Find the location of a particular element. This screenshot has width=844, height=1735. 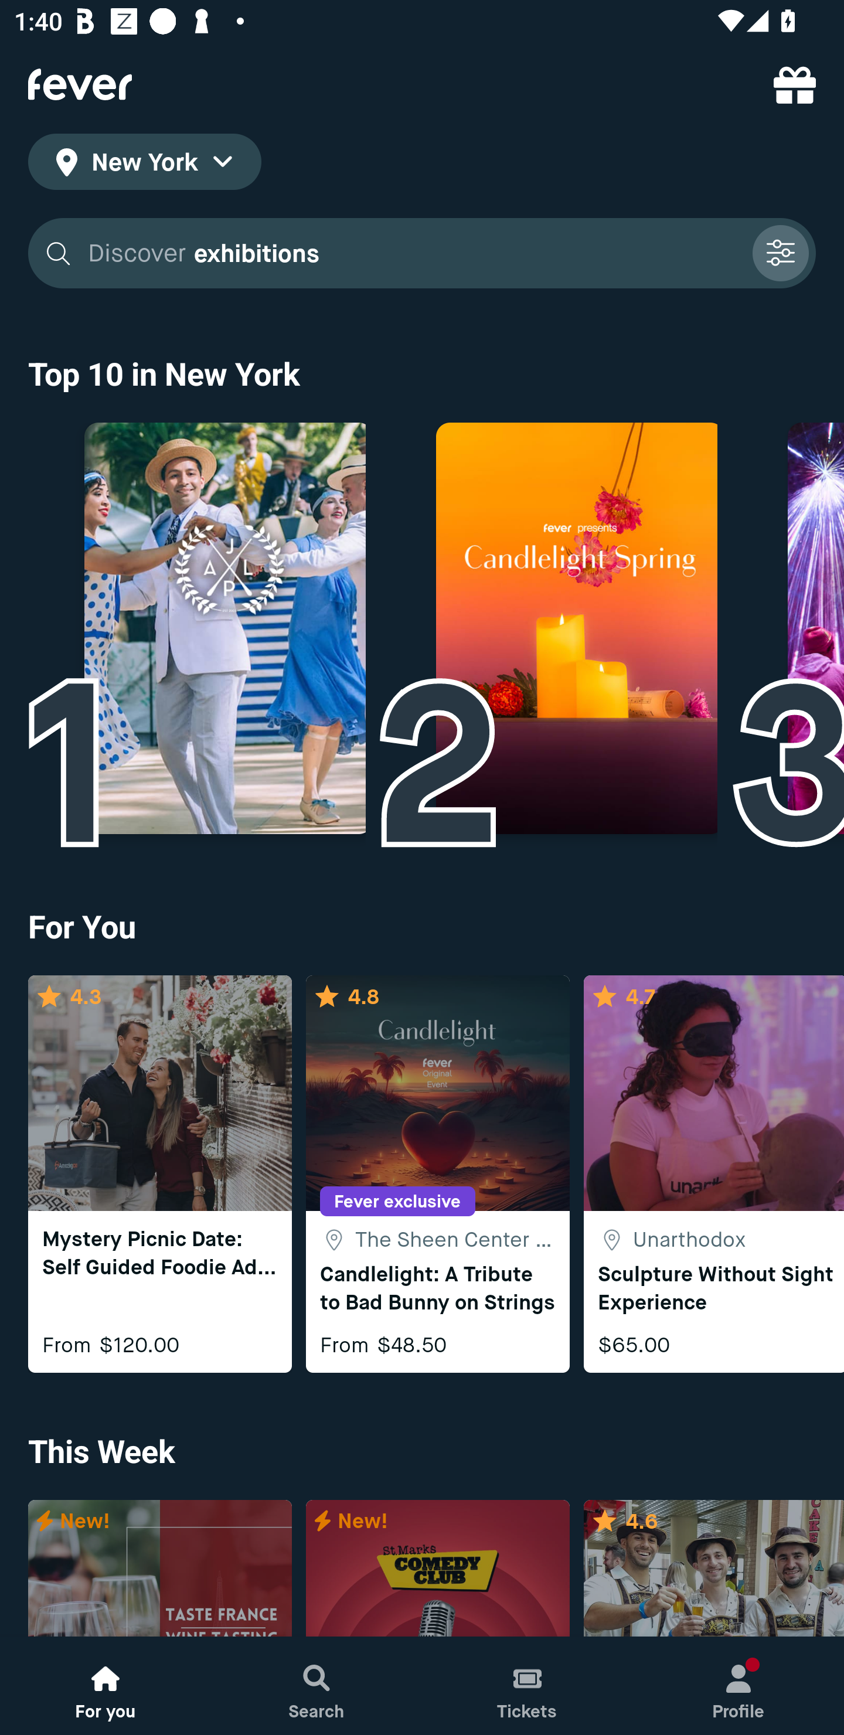

Tickets is located at coordinates (527, 1686).